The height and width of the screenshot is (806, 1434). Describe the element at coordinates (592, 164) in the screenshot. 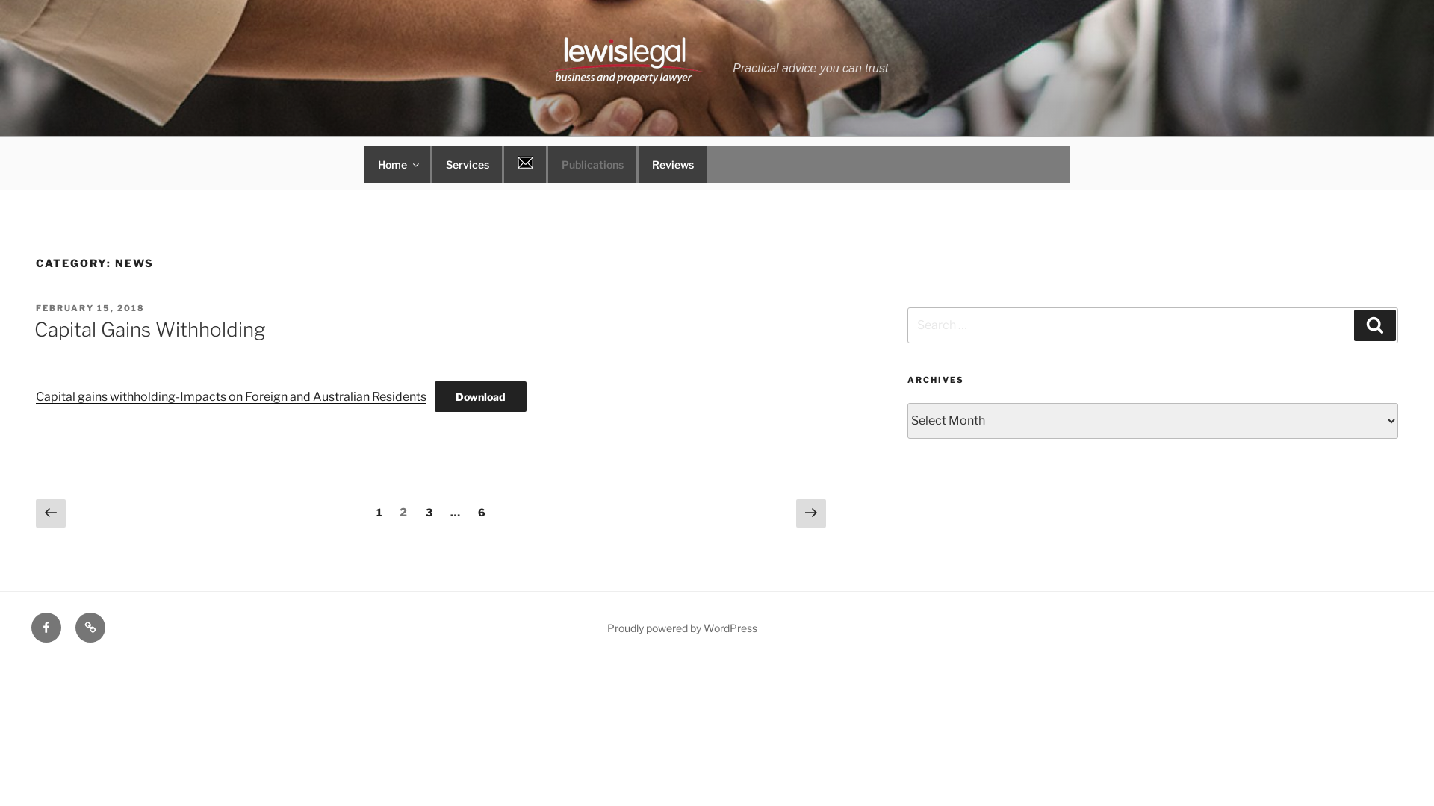

I see `Publications` at that location.